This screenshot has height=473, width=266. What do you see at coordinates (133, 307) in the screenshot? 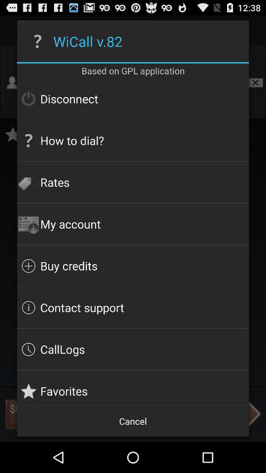
I see `tap the contact support app` at bounding box center [133, 307].